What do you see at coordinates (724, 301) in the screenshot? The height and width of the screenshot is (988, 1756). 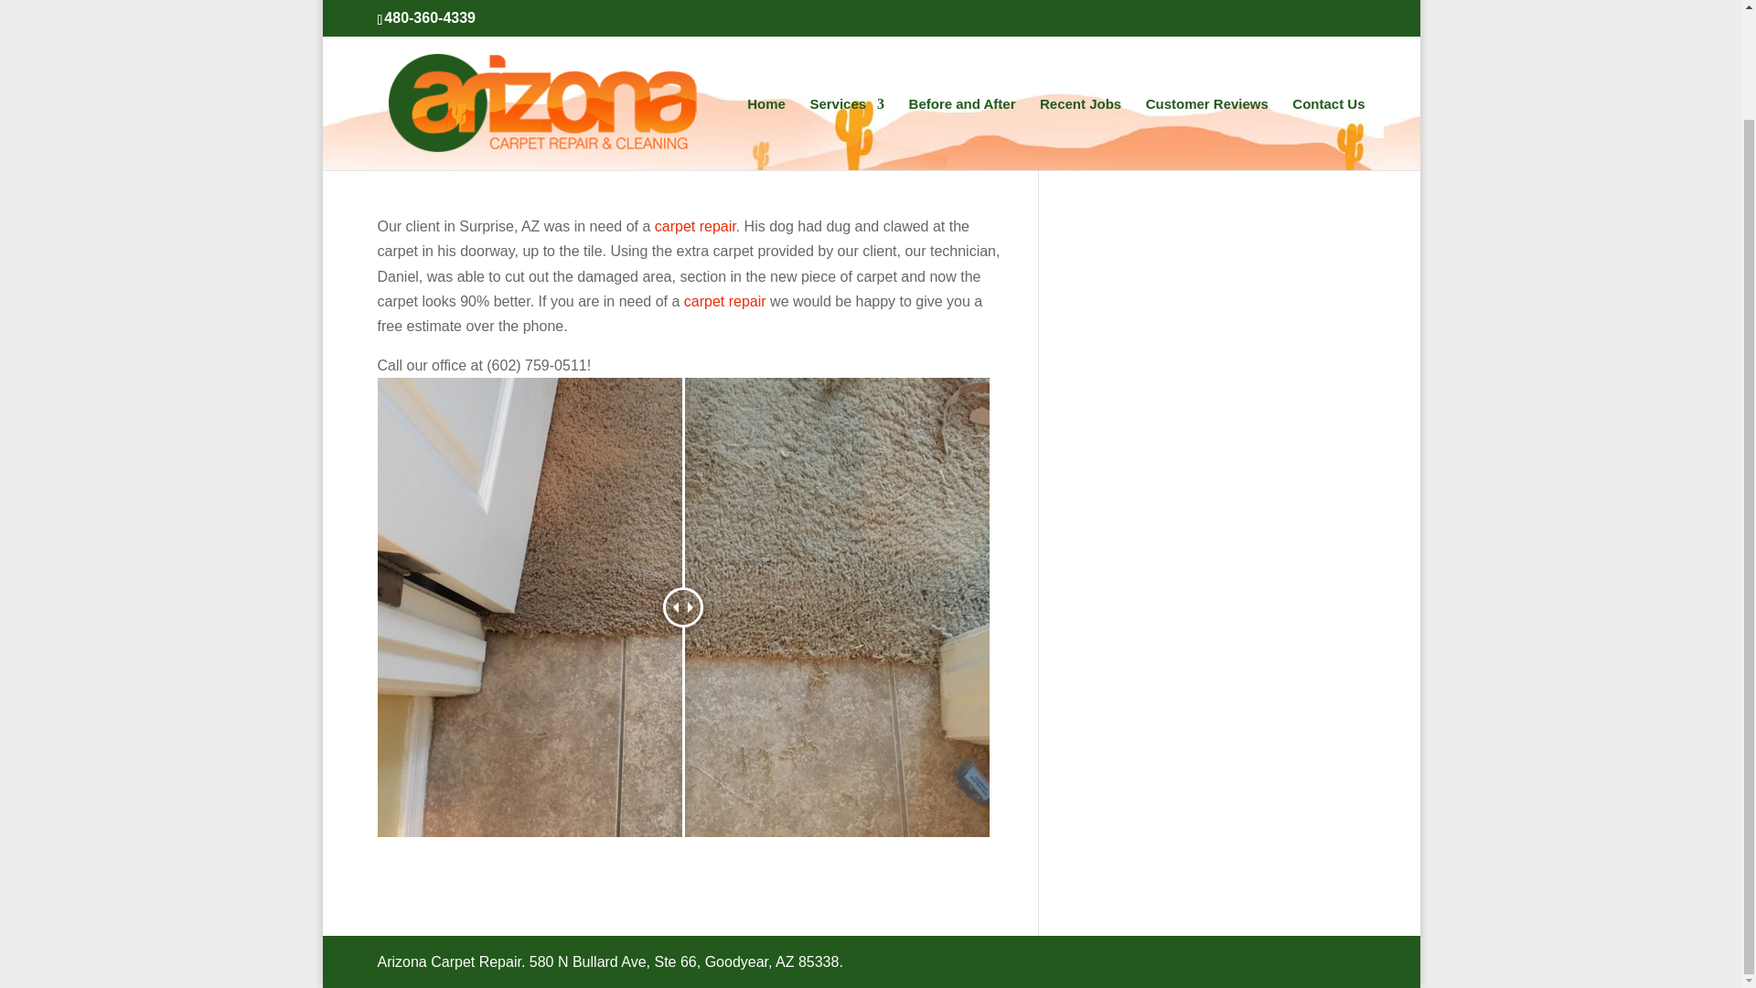 I see `carpet repair` at bounding box center [724, 301].